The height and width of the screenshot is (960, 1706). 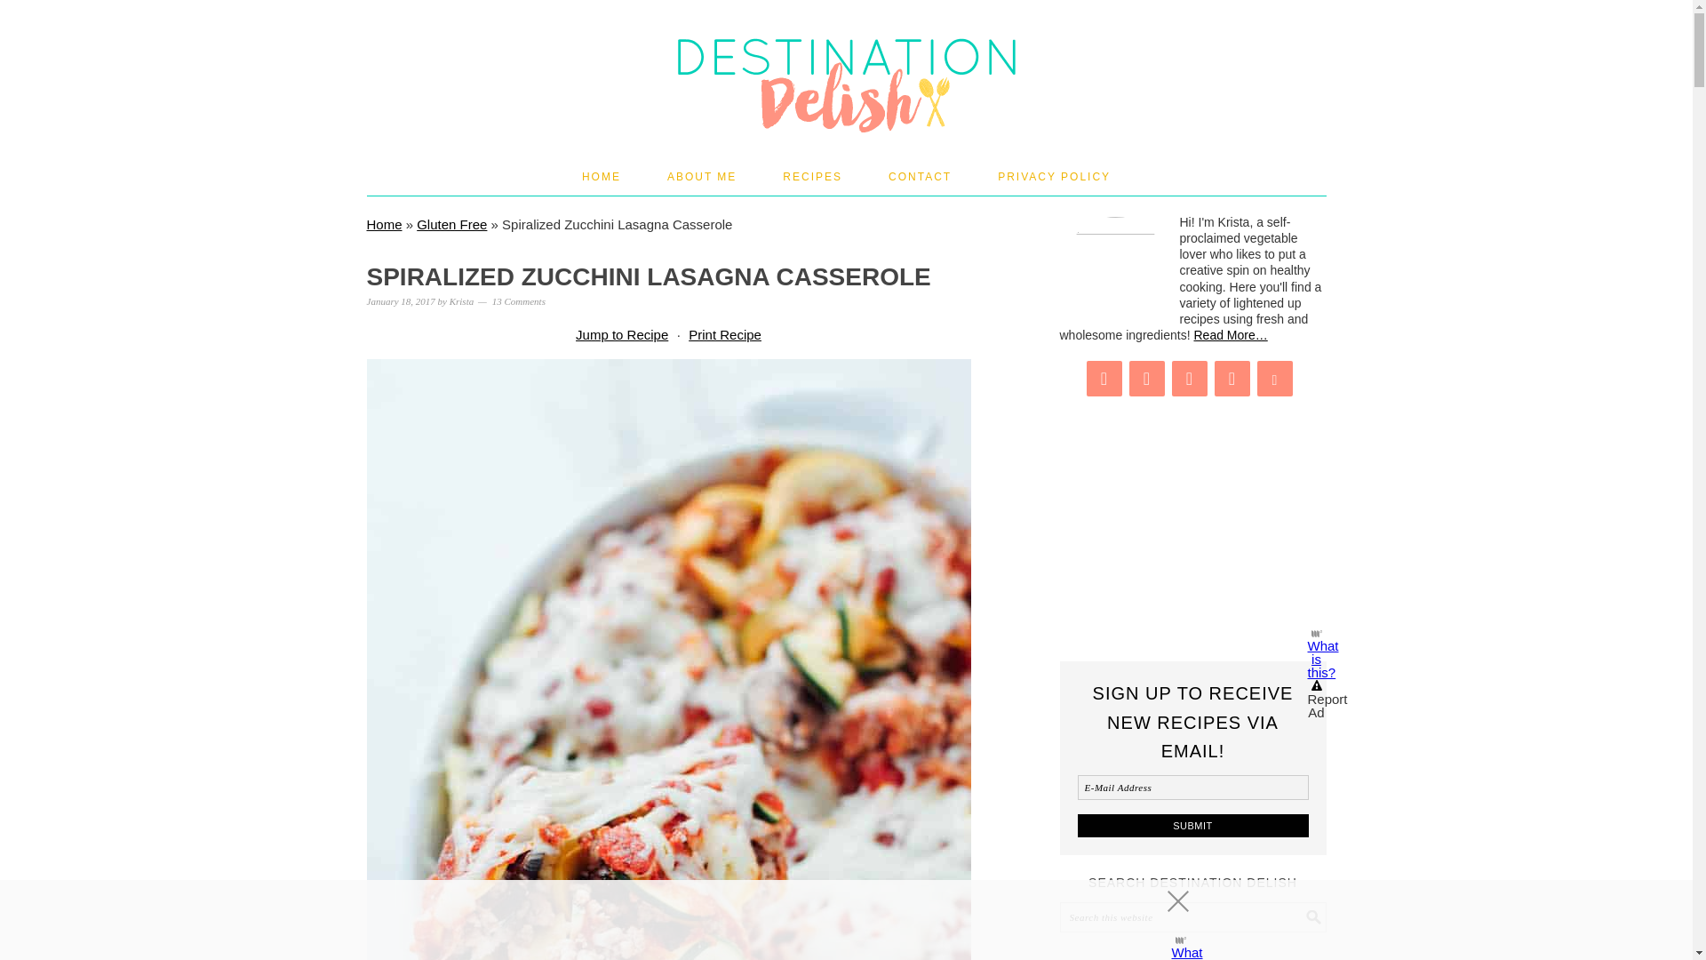 What do you see at coordinates (384, 224) in the screenshot?
I see `Home` at bounding box center [384, 224].